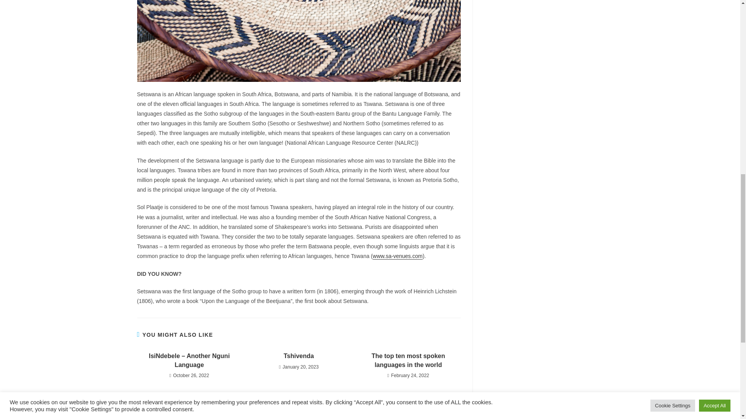  I want to click on www.sa-venues.com, so click(397, 256).